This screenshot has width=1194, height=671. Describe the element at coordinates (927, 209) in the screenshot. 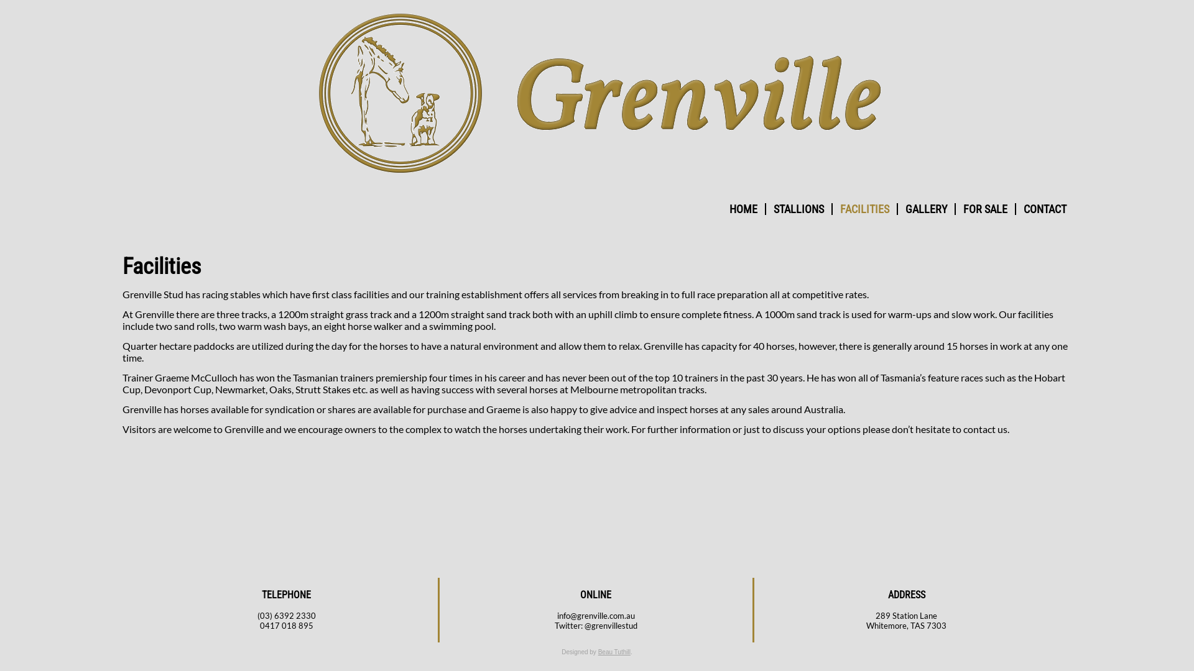

I see `GALLERY` at that location.